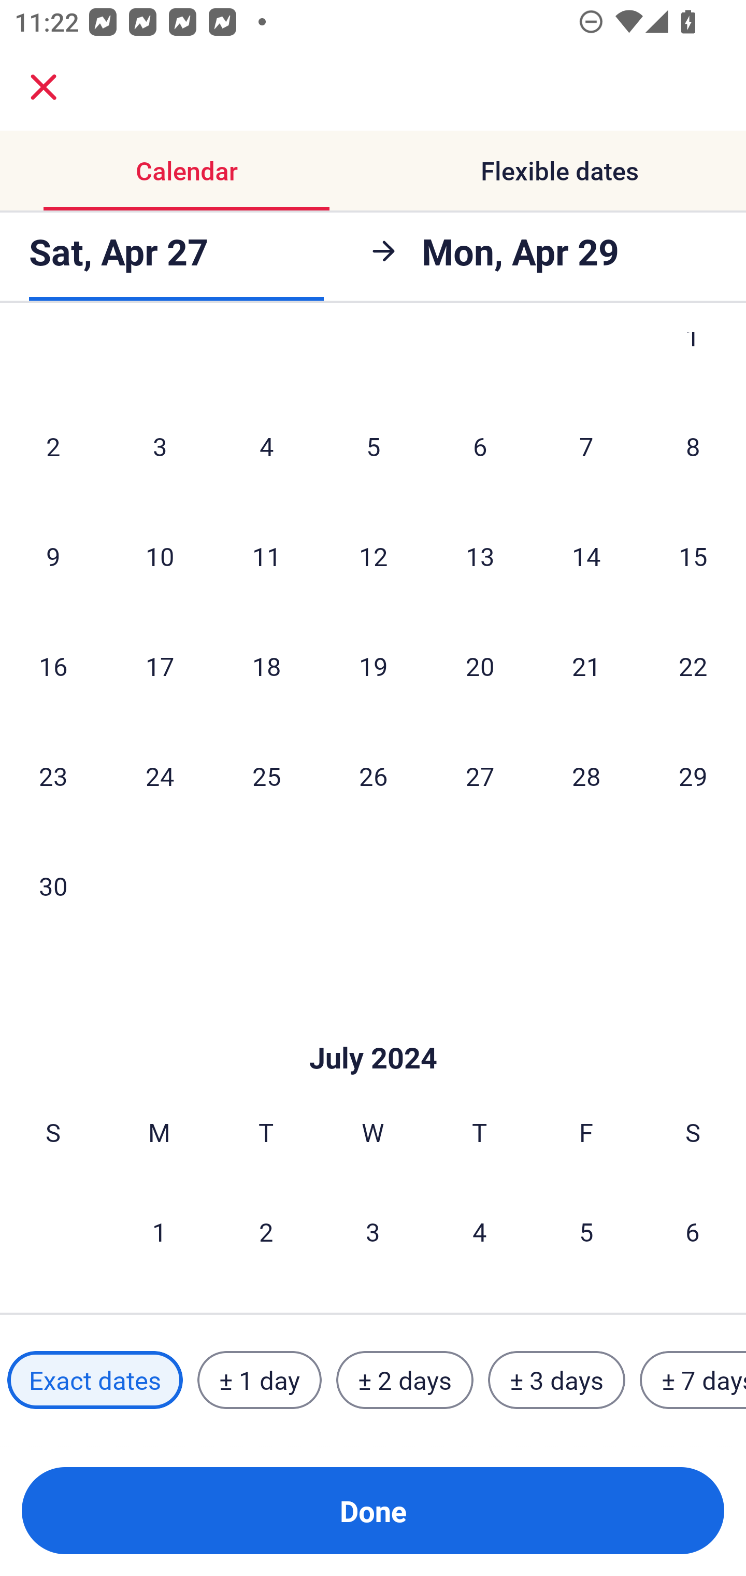  Describe the element at coordinates (373, 1231) in the screenshot. I see `3 Wednesday, July 3, 2024` at that location.